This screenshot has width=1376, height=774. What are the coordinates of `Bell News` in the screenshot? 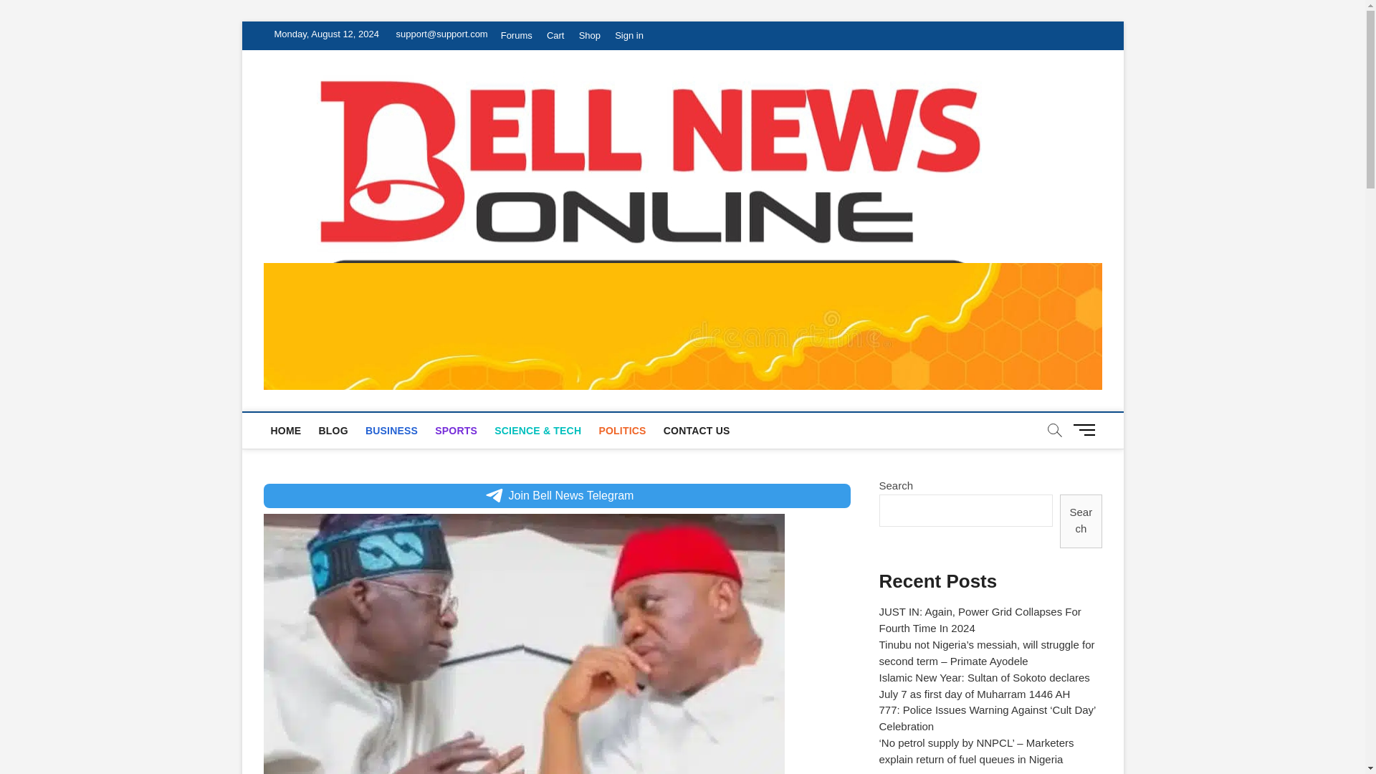 It's located at (1075, 113).